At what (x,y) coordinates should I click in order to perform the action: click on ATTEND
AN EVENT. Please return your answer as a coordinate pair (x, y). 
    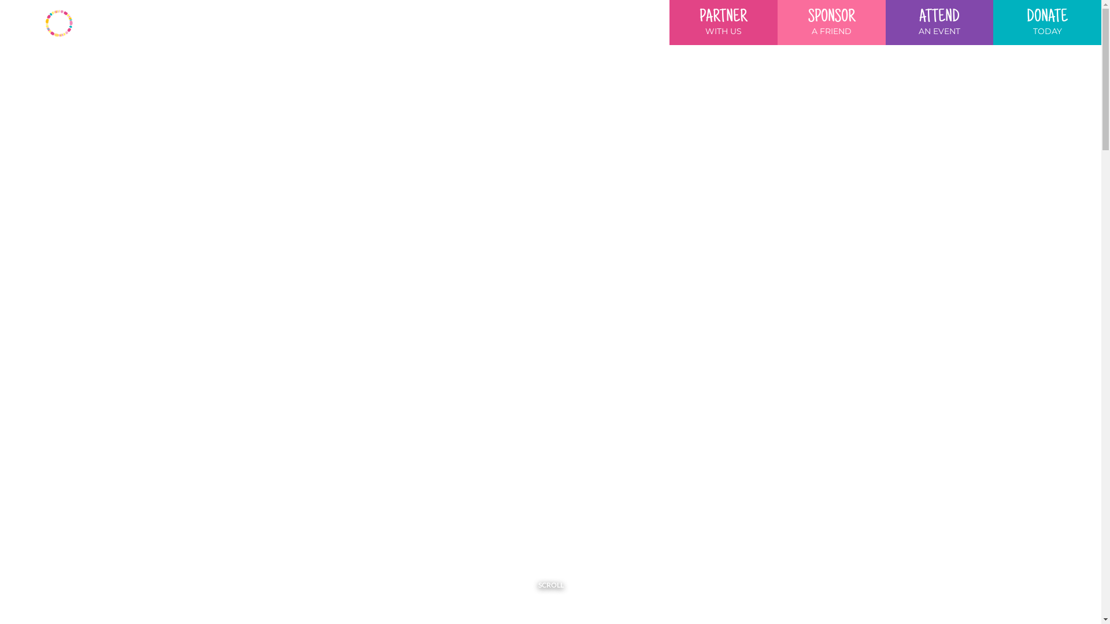
    Looking at the image, I should click on (940, 22).